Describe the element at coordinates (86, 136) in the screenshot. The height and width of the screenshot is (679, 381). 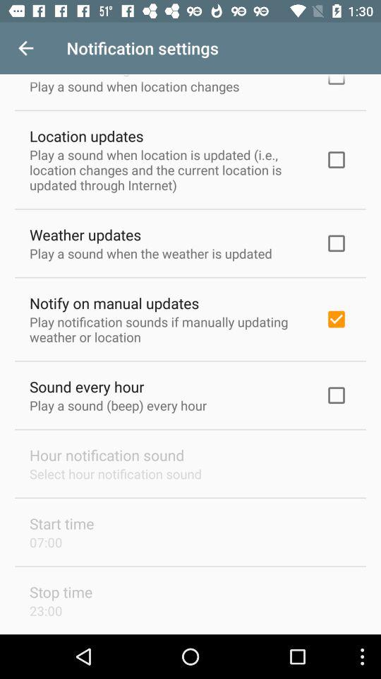
I see `tap the item above the play a sound item` at that location.